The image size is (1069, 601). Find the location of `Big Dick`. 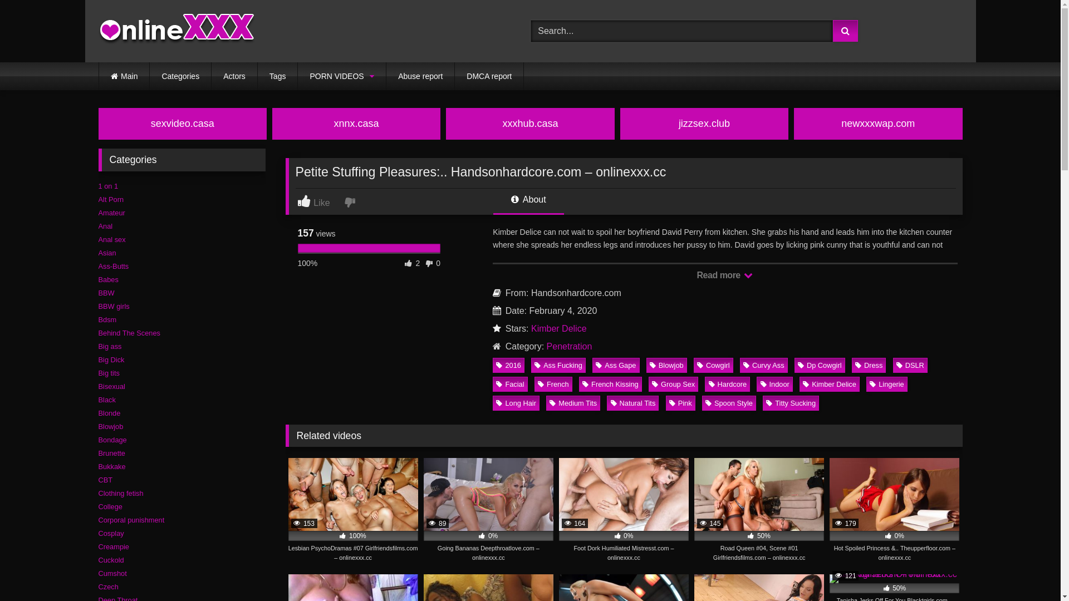

Big Dick is located at coordinates (111, 359).